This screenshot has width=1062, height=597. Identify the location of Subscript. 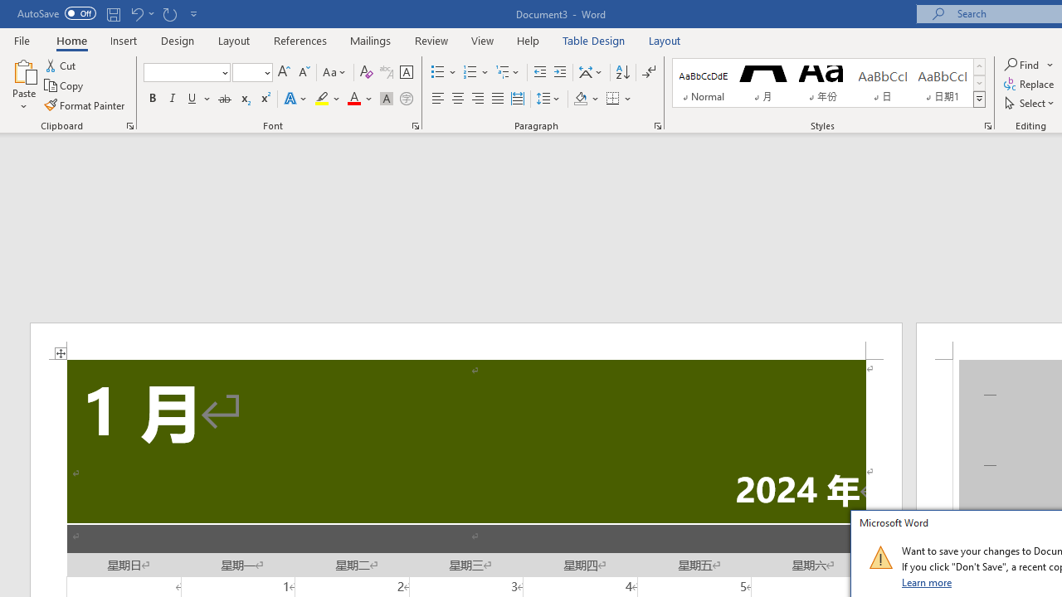
(244, 99).